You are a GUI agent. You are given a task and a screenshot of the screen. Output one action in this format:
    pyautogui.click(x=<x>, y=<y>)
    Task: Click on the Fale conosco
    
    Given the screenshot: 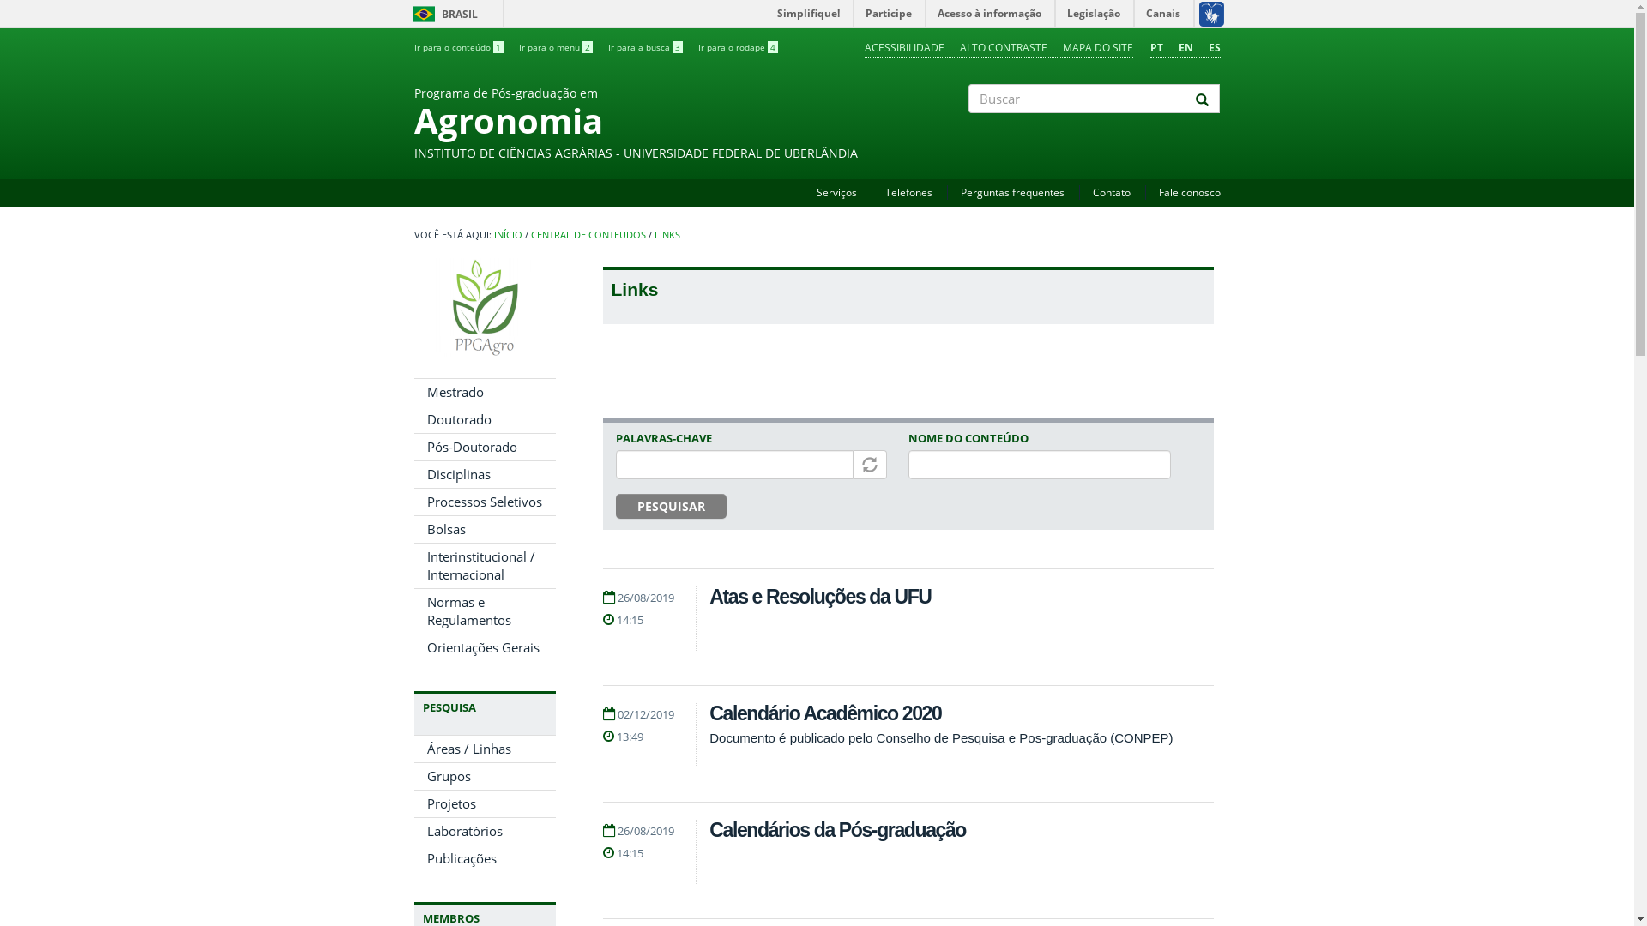 What is the action you would take?
    pyautogui.click(x=1189, y=192)
    